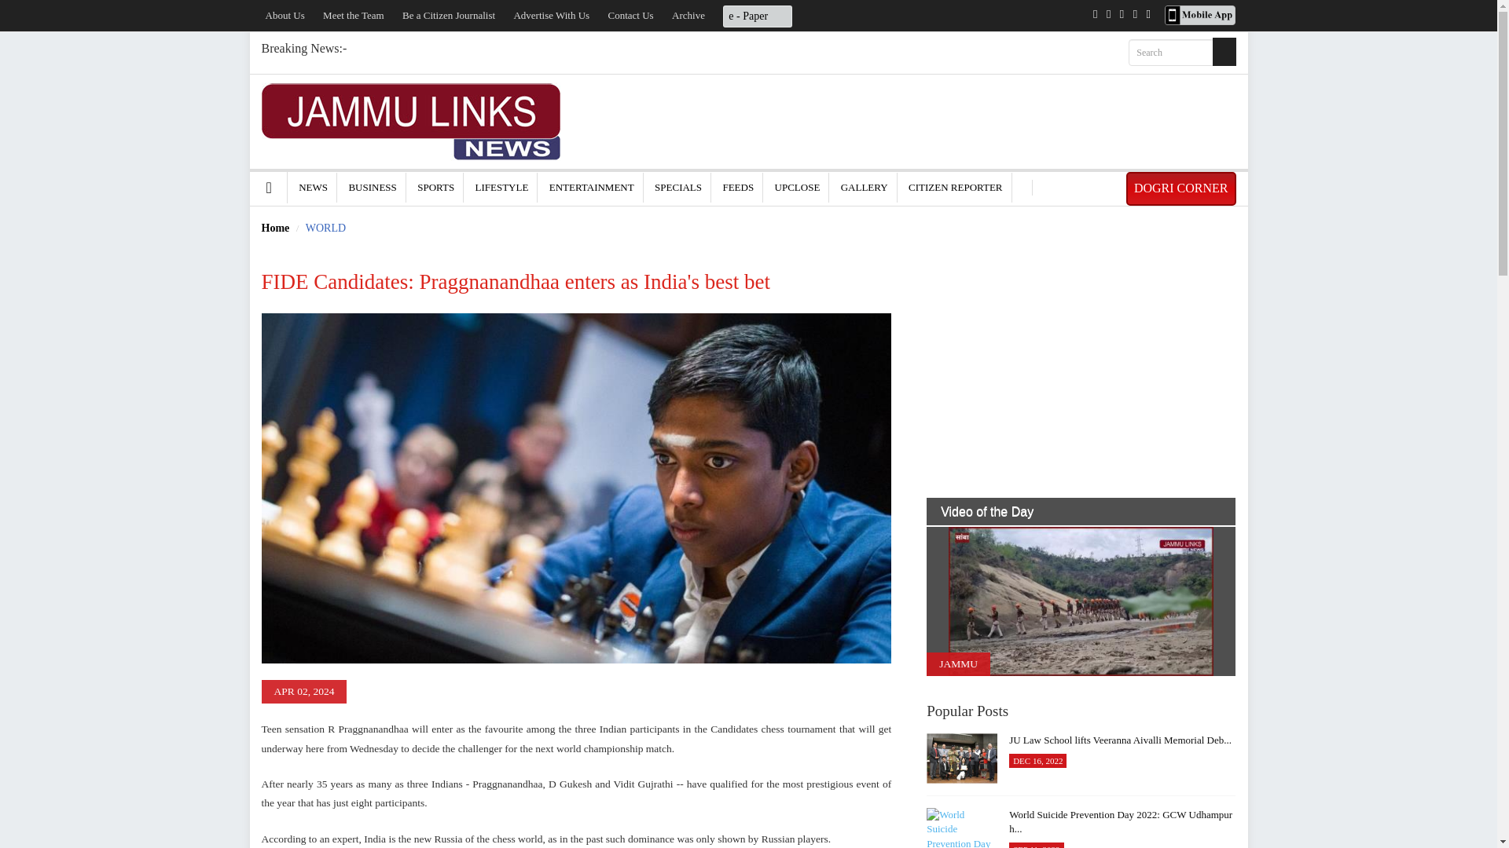  Describe the element at coordinates (962, 758) in the screenshot. I see `JU Law School lifts Veeranna Aivalli Memorial Deb...` at that location.